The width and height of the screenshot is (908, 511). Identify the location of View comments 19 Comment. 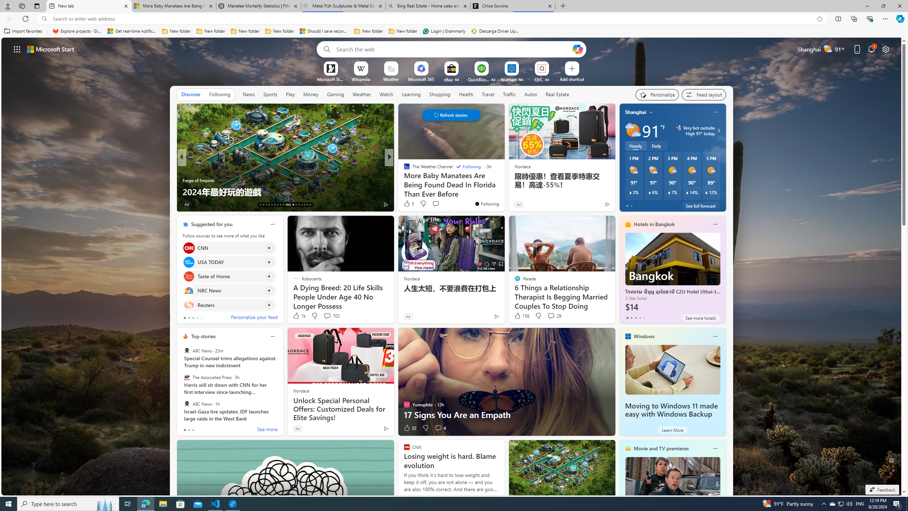
(438, 204).